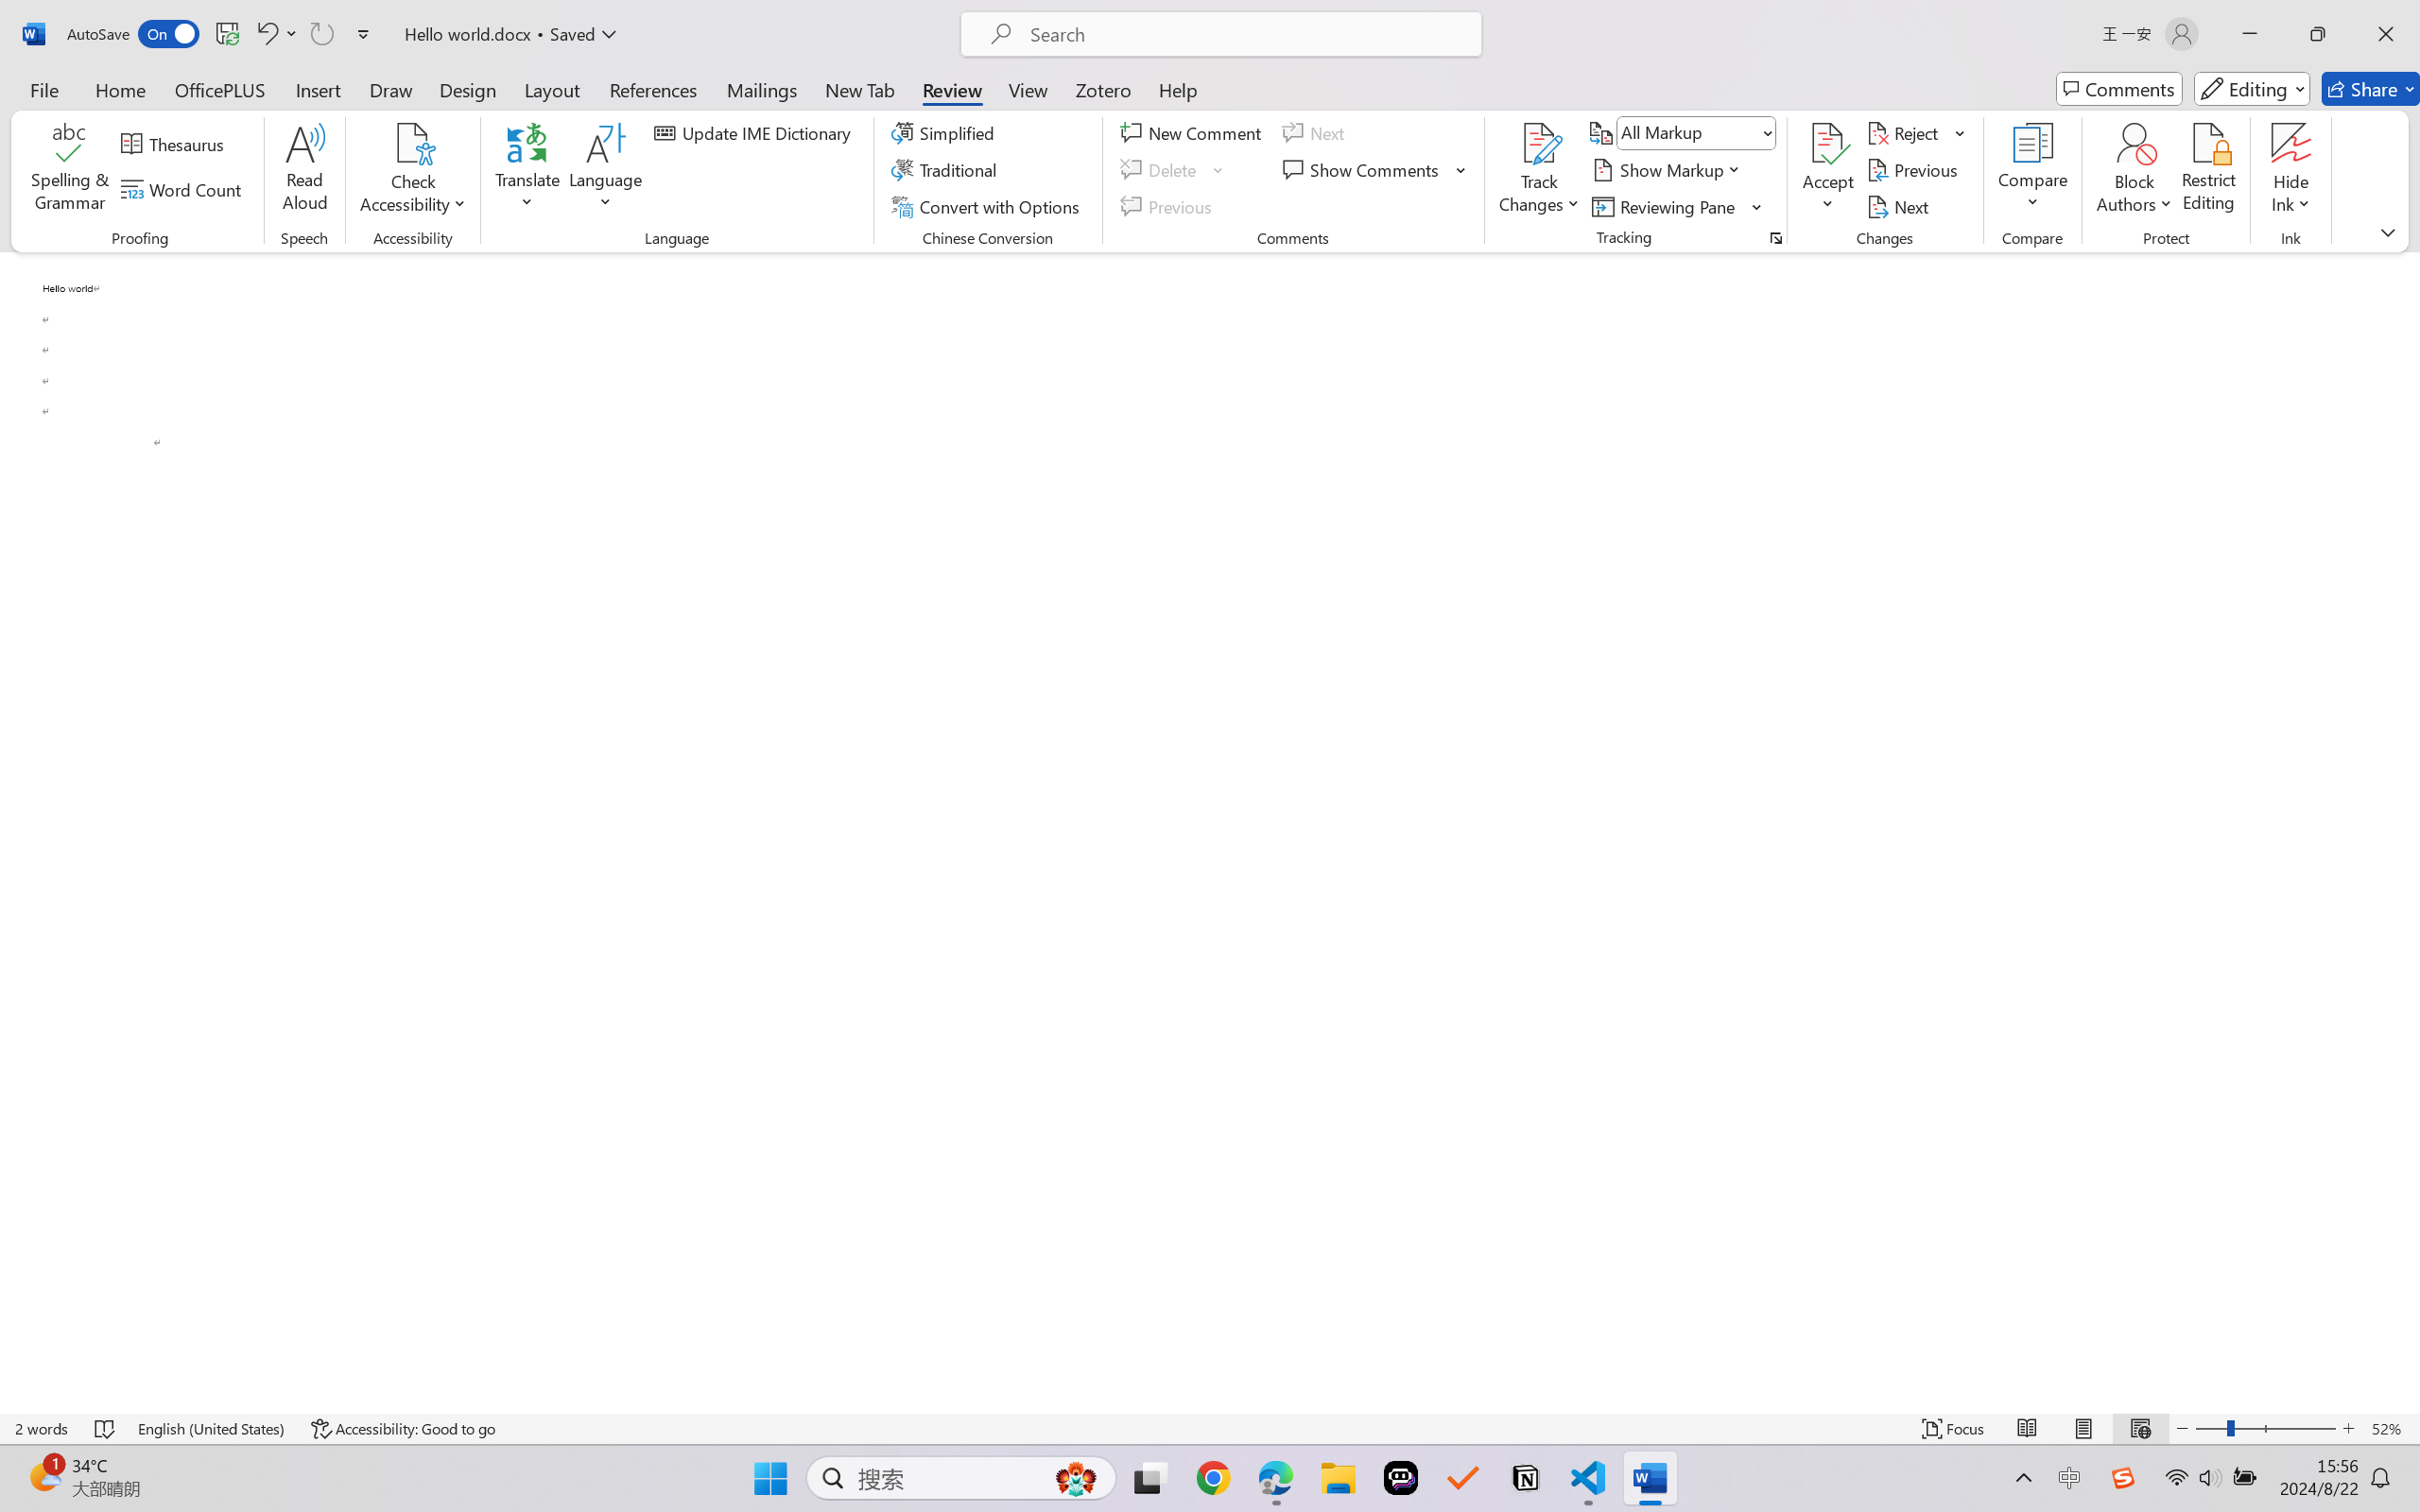  Describe the element at coordinates (2210, 1429) in the screenshot. I see `Zoom Out` at that location.